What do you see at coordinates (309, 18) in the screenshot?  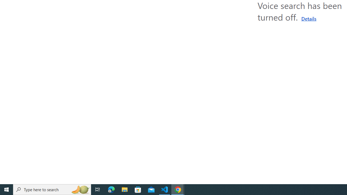 I see `Learn more about using a microphone` at bounding box center [309, 18].